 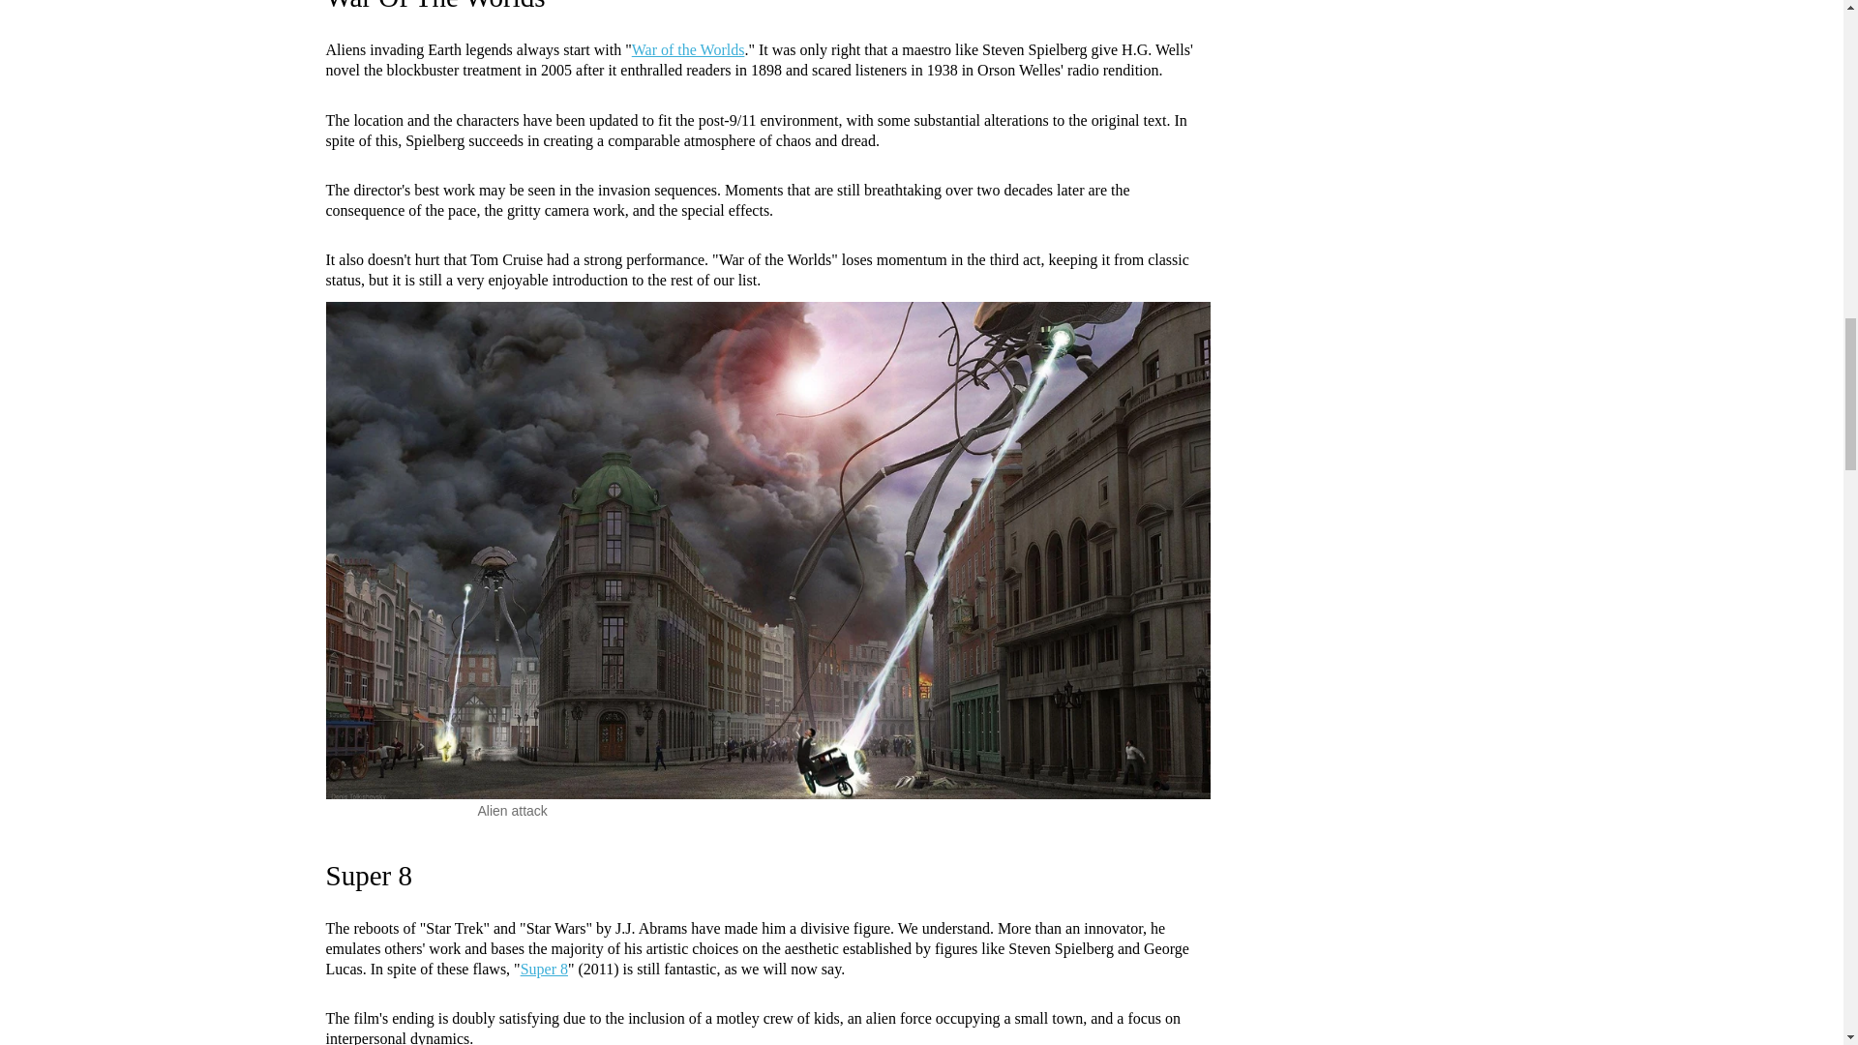 What do you see at coordinates (368, 875) in the screenshot?
I see `Super 8` at bounding box center [368, 875].